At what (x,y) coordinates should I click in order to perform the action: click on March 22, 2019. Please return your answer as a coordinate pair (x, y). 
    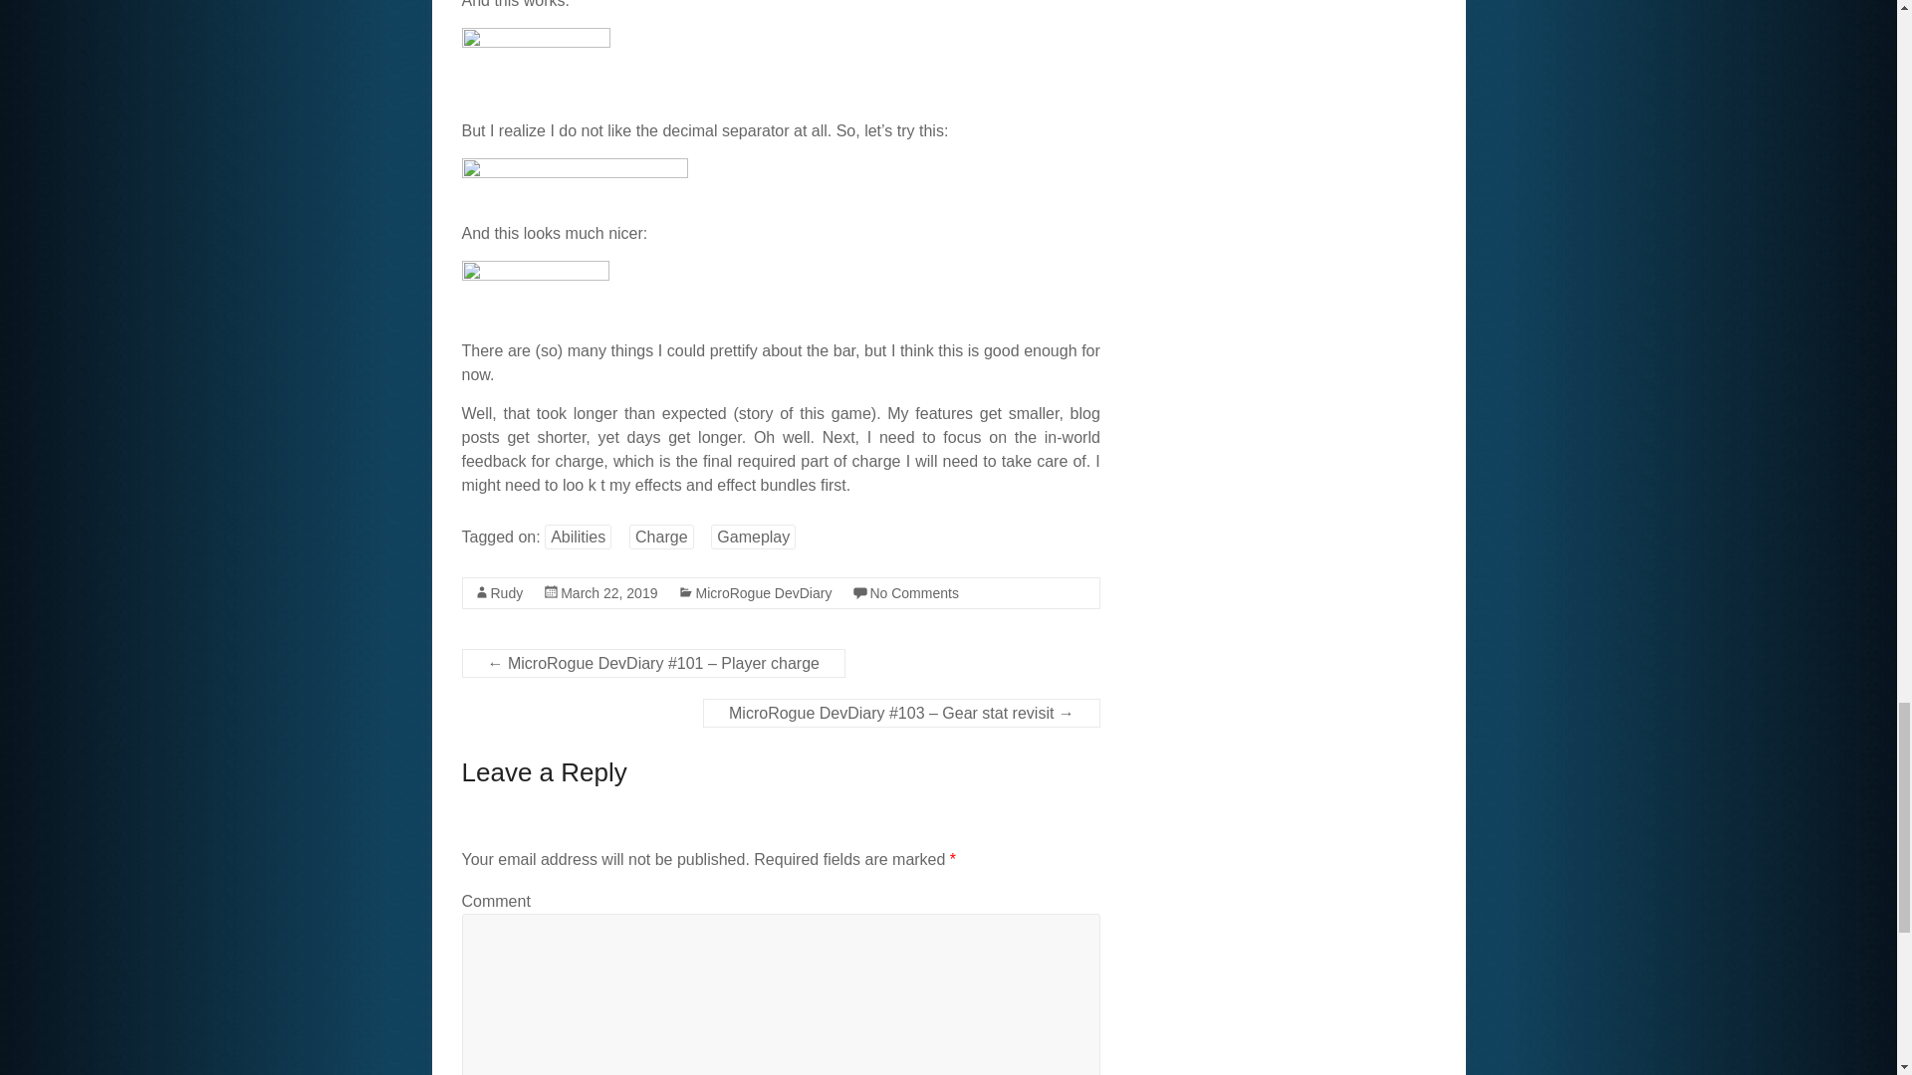
    Looking at the image, I should click on (608, 592).